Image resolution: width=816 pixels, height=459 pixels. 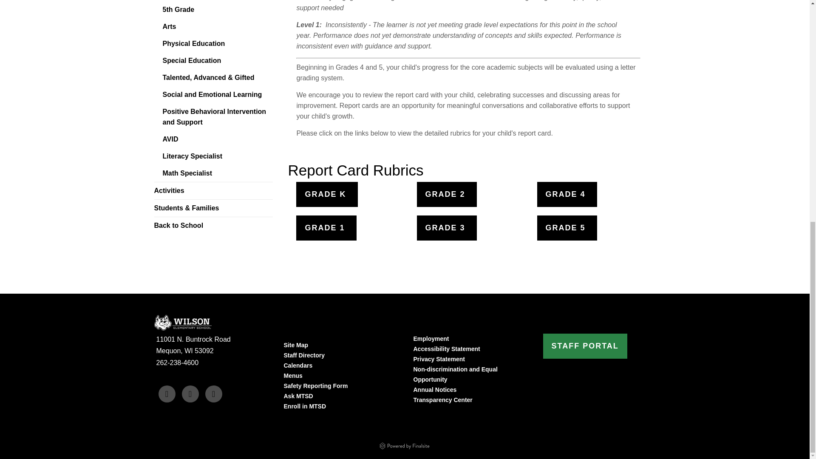 What do you see at coordinates (439, 359) in the screenshot?
I see `Privacy Statement` at bounding box center [439, 359].